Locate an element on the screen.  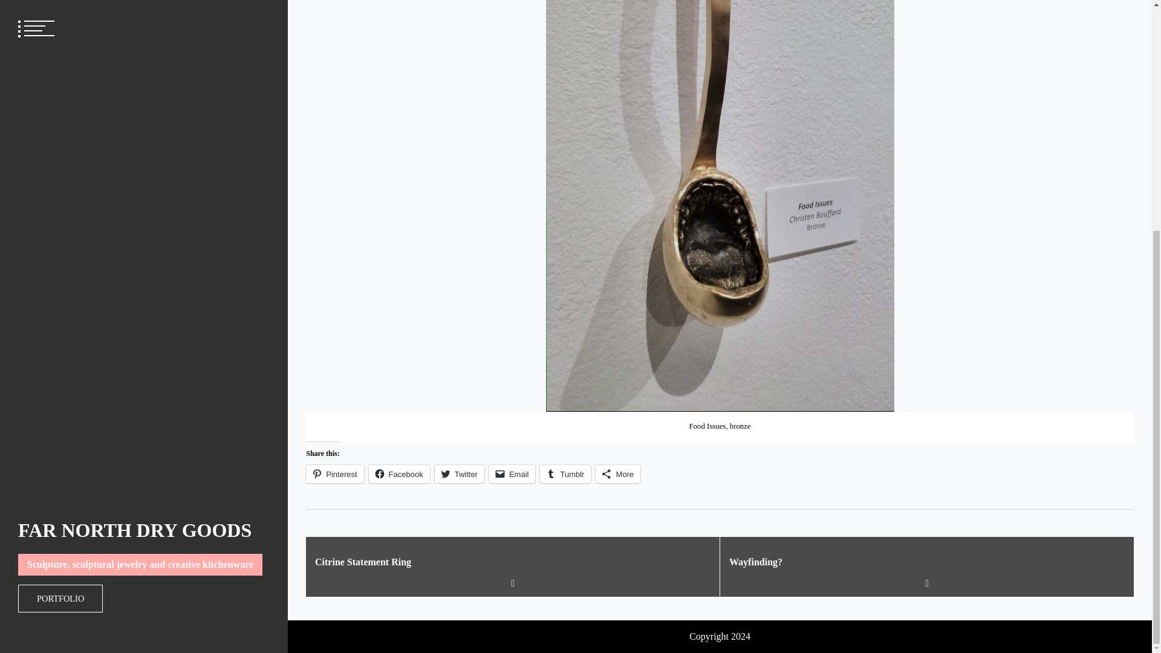
Click to share on Pinterest is located at coordinates (334, 474).